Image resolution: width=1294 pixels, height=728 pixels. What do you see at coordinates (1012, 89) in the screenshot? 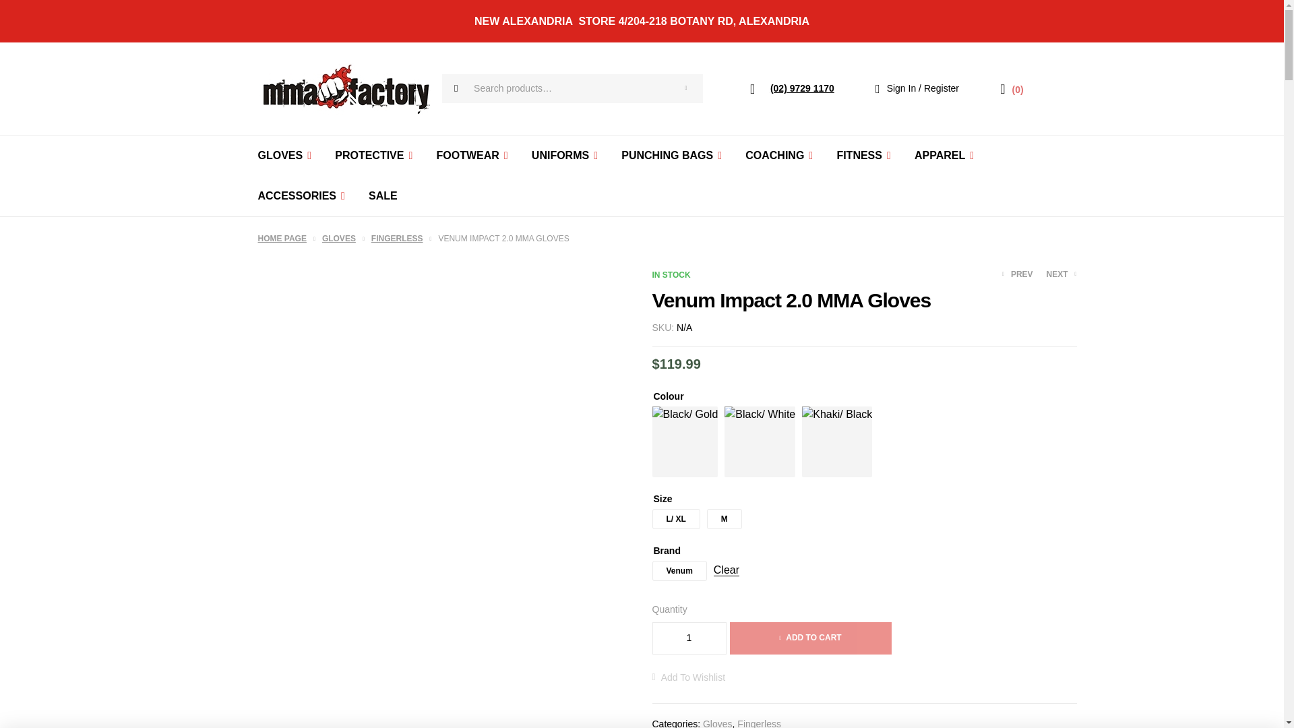
I see `View your shopping cart` at bounding box center [1012, 89].